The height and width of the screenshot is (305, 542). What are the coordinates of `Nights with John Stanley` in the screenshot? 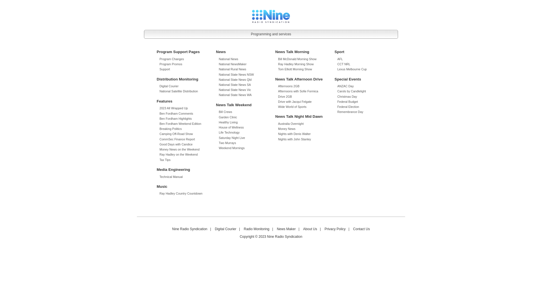 It's located at (295, 139).